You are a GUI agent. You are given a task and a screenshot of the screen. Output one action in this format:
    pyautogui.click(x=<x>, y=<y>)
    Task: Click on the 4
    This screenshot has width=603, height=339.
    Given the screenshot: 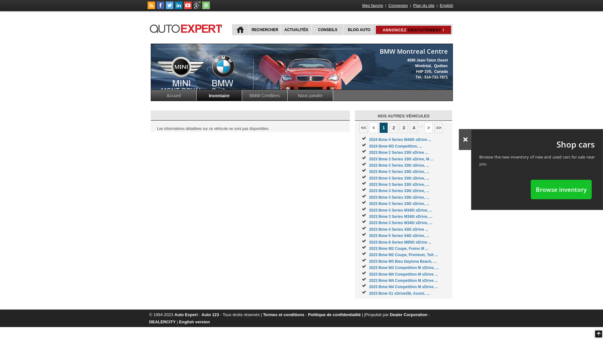 What is the action you would take?
    pyautogui.click(x=414, y=128)
    